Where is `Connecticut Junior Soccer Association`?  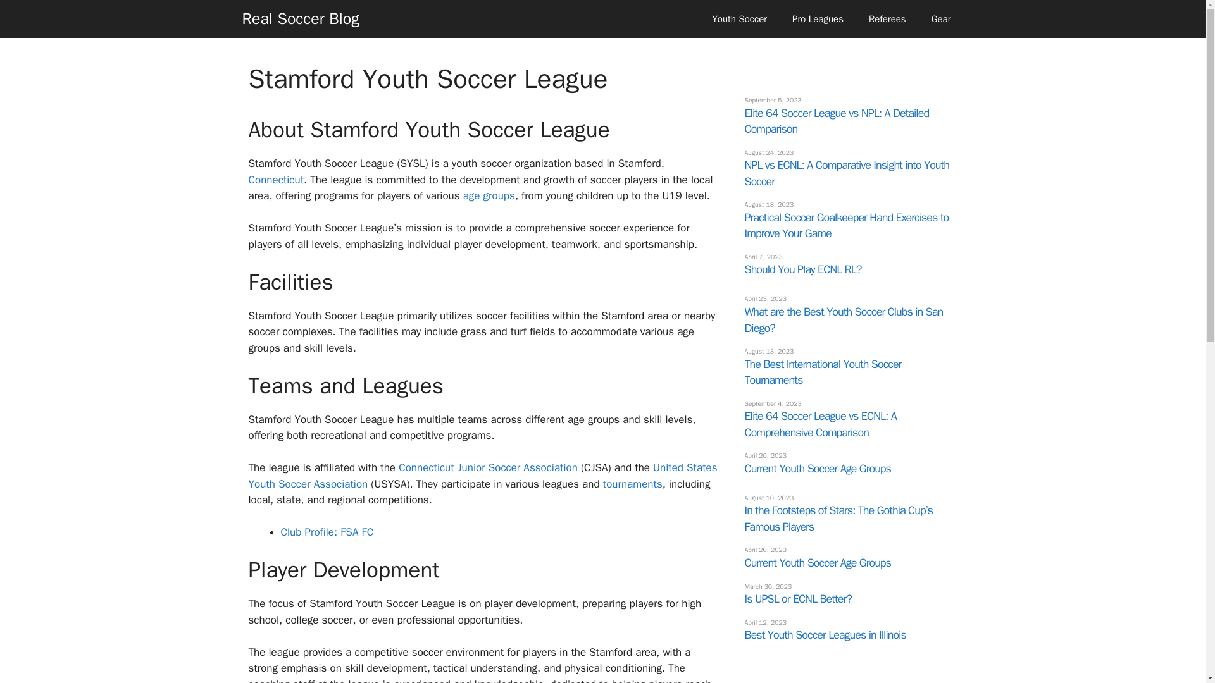 Connecticut Junior Soccer Association is located at coordinates (488, 467).